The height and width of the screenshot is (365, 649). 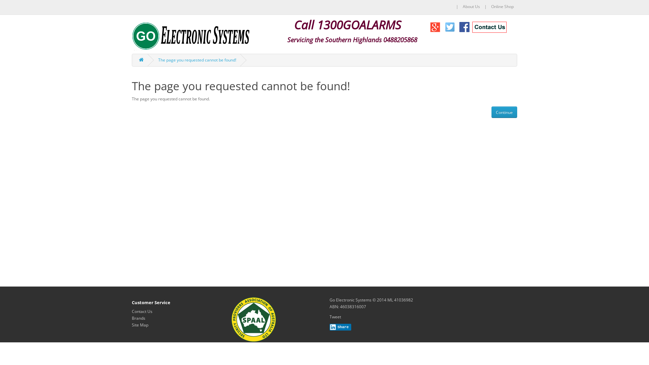 I want to click on Tweet, so click(x=335, y=317).